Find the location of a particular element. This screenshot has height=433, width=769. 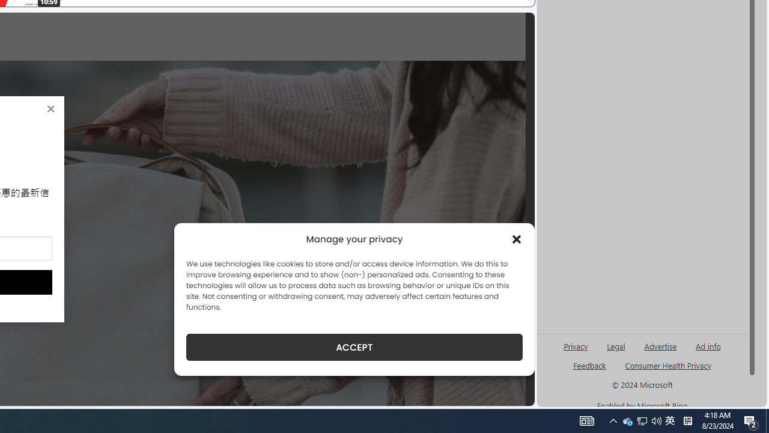

AutomationID: sb_feedback is located at coordinates (589, 365).